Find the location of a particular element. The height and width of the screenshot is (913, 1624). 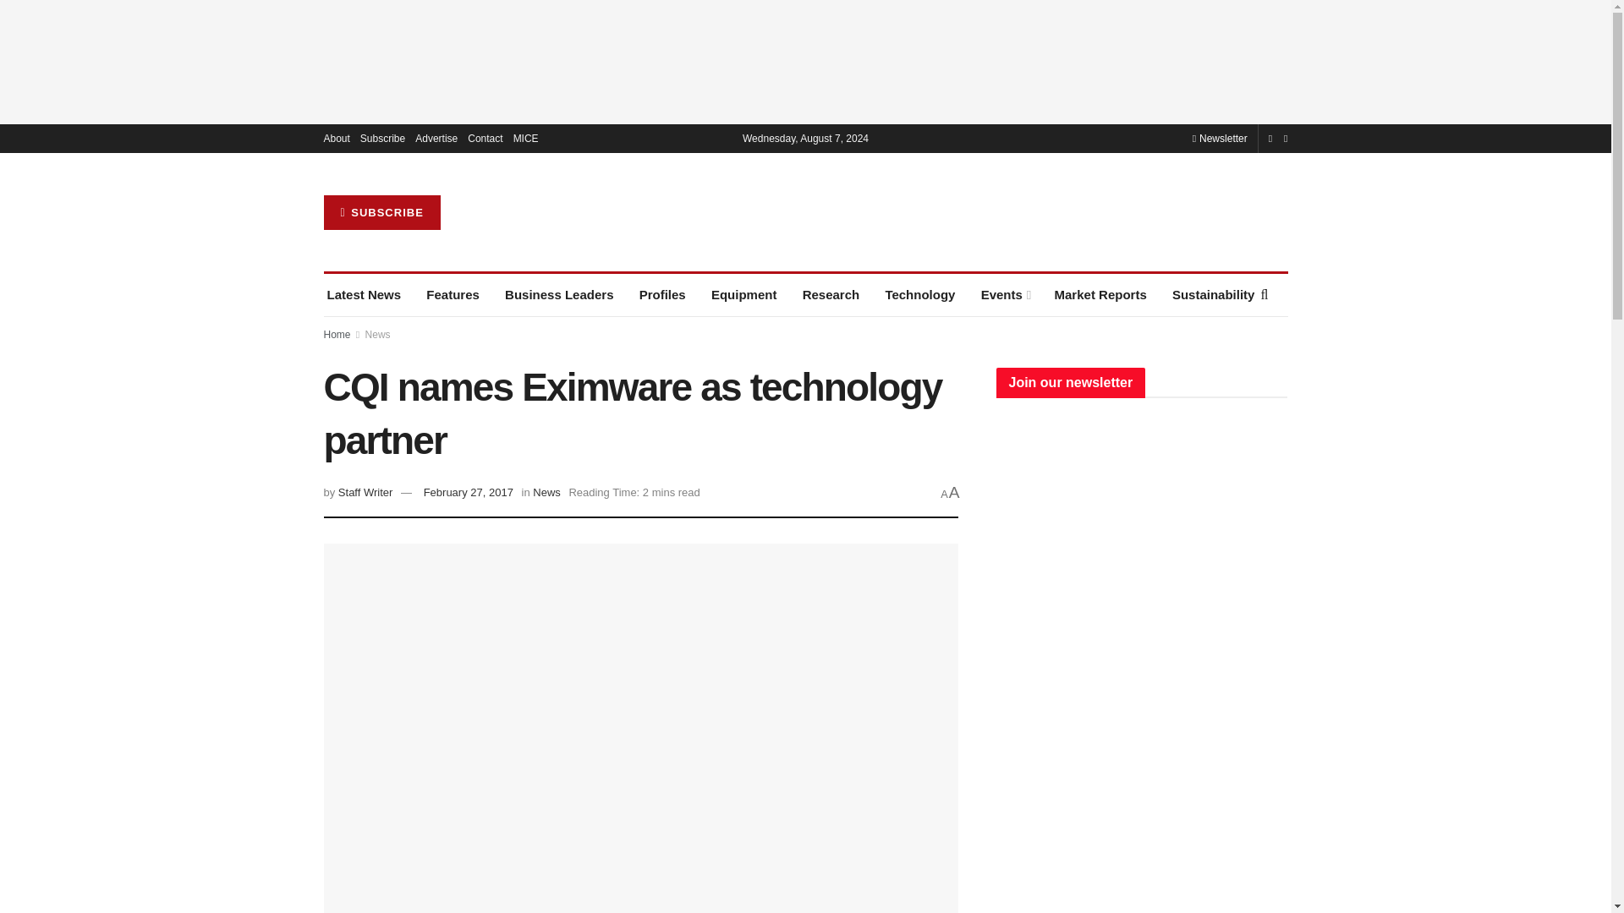

Newsletter is located at coordinates (1220, 138).